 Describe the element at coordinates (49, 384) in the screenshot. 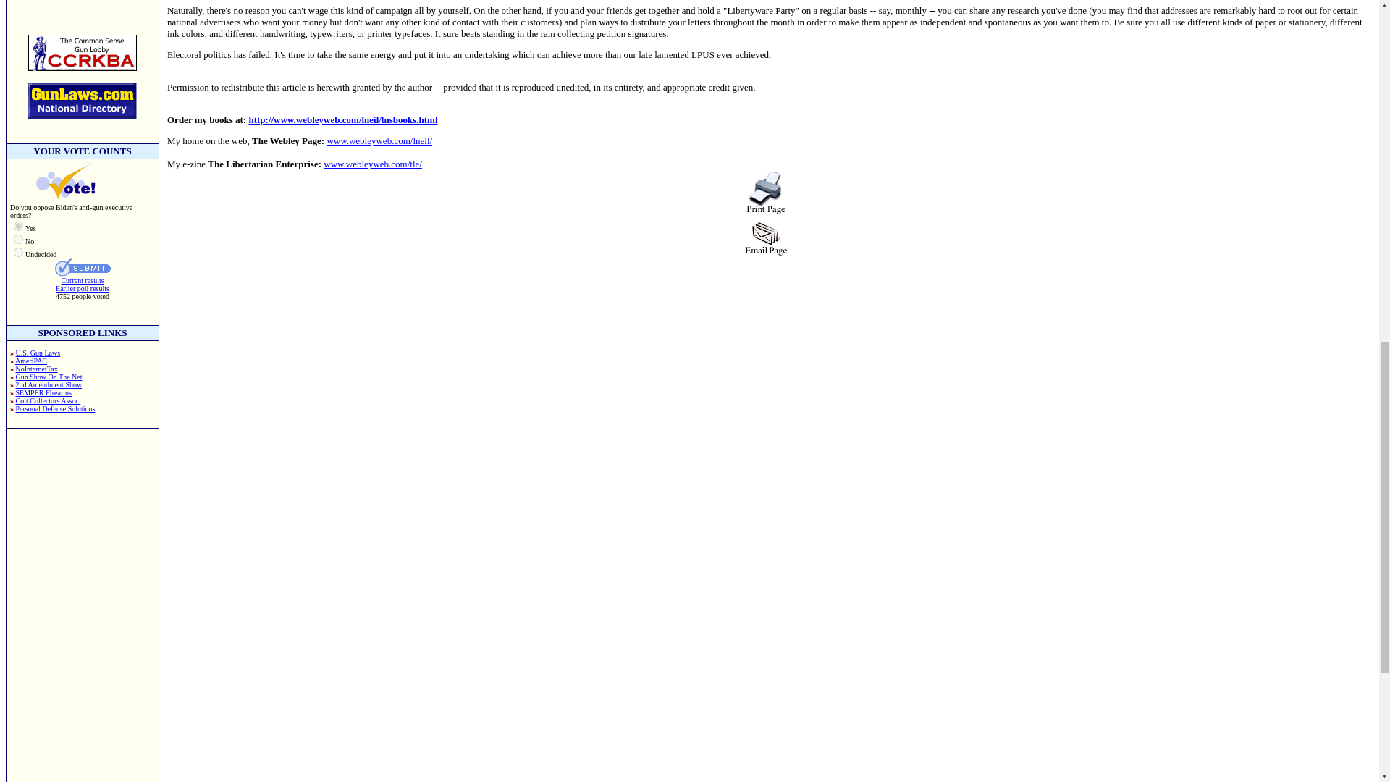

I see `2nd Amendment Show` at that location.